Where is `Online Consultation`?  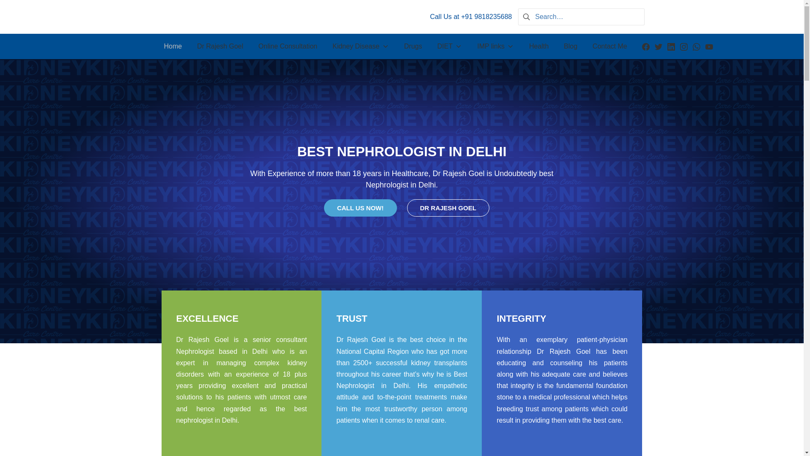
Online Consultation is located at coordinates (288, 46).